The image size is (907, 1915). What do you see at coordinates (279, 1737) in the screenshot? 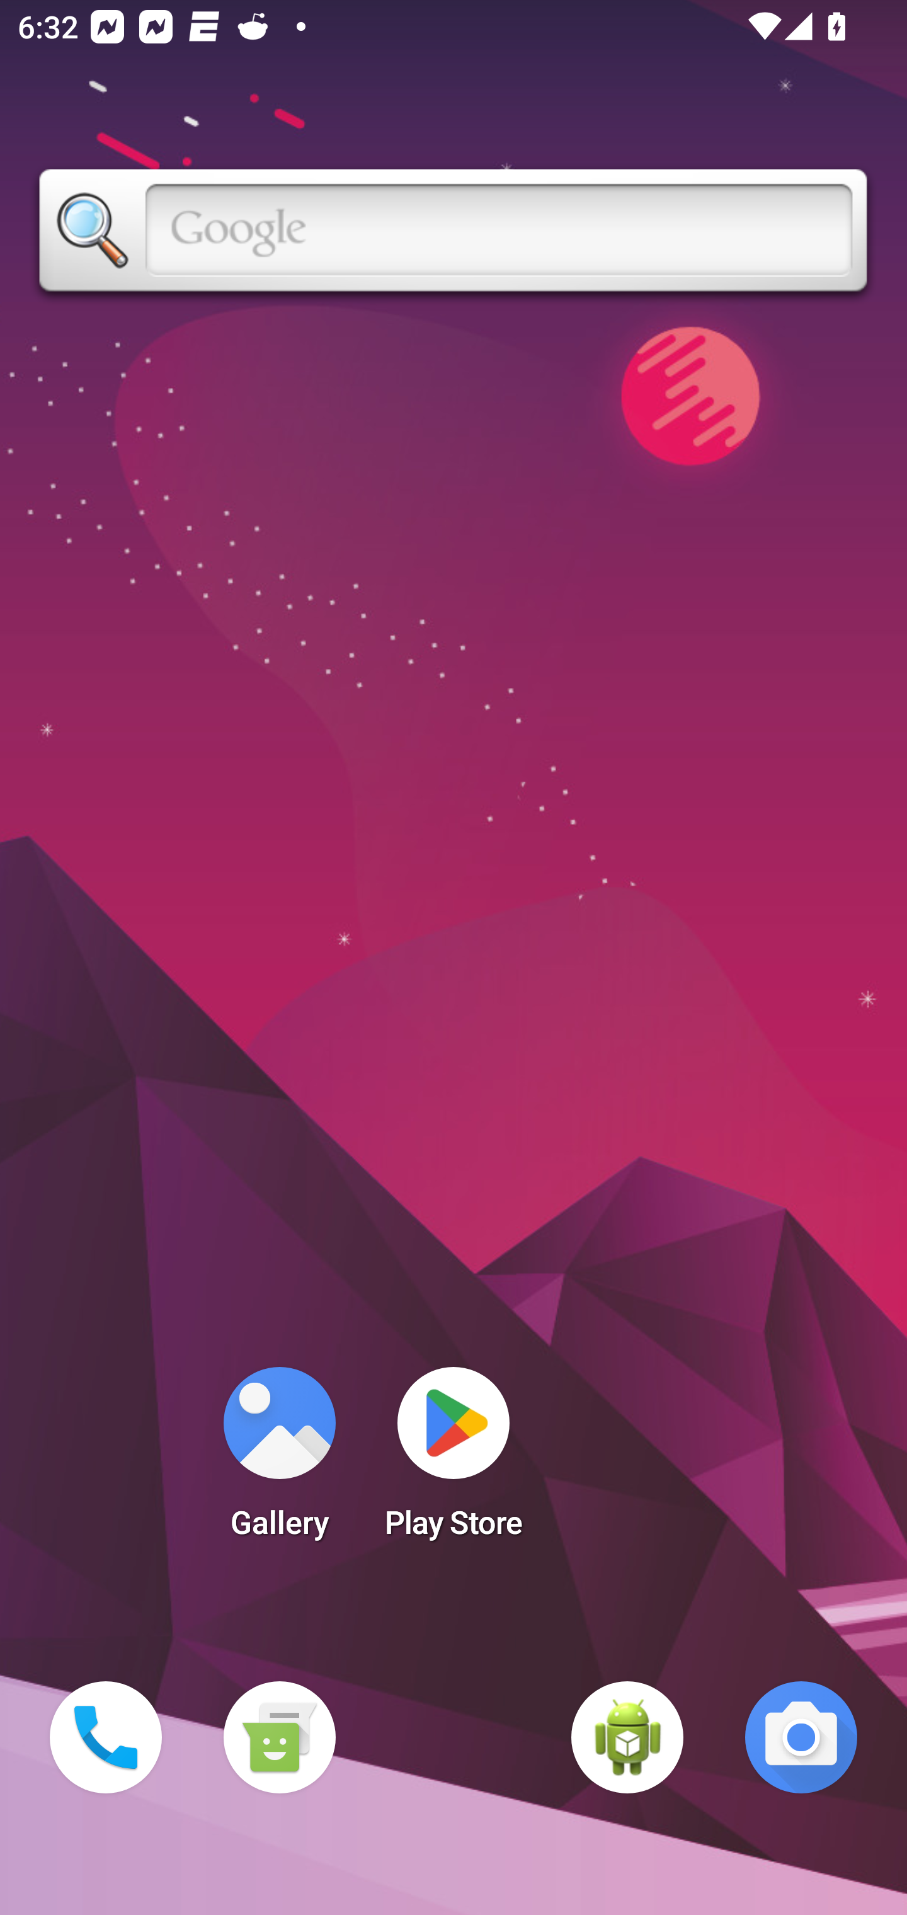
I see `Messaging` at bounding box center [279, 1737].